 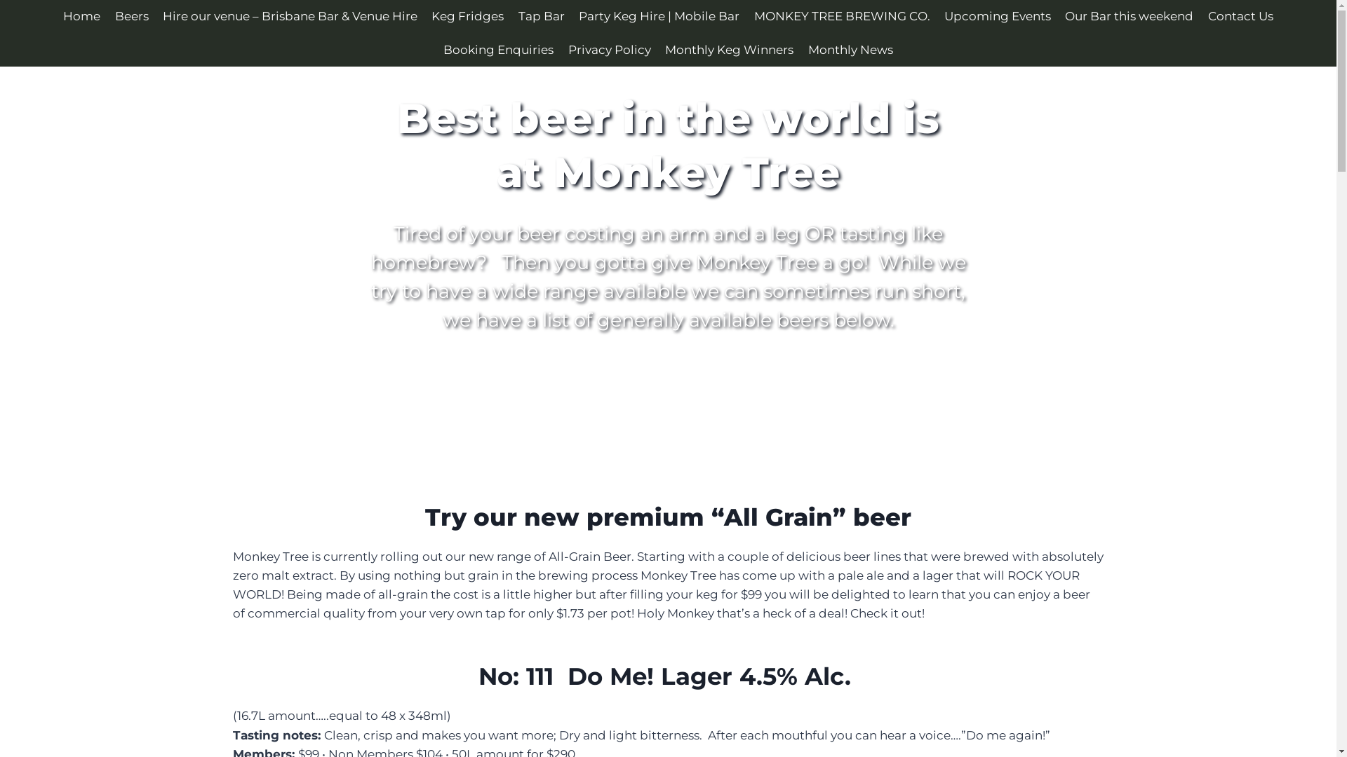 I want to click on Monthly News, so click(x=850, y=50).